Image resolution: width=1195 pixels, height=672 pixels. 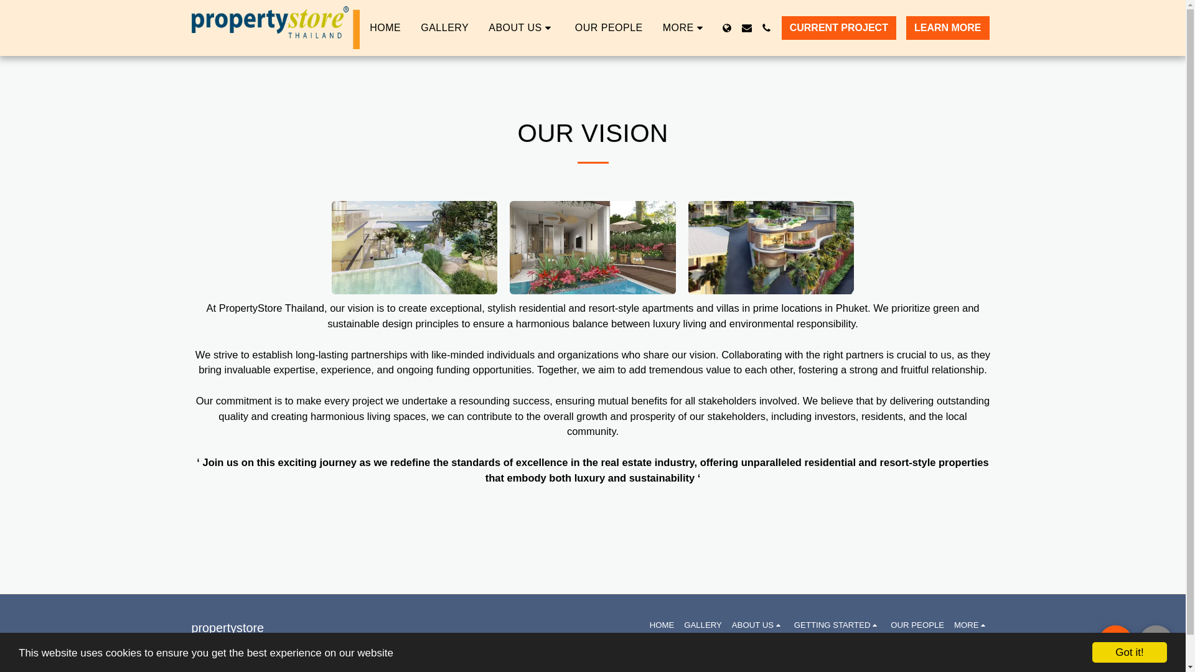 What do you see at coordinates (685, 27) in the screenshot?
I see `MORE  ` at bounding box center [685, 27].